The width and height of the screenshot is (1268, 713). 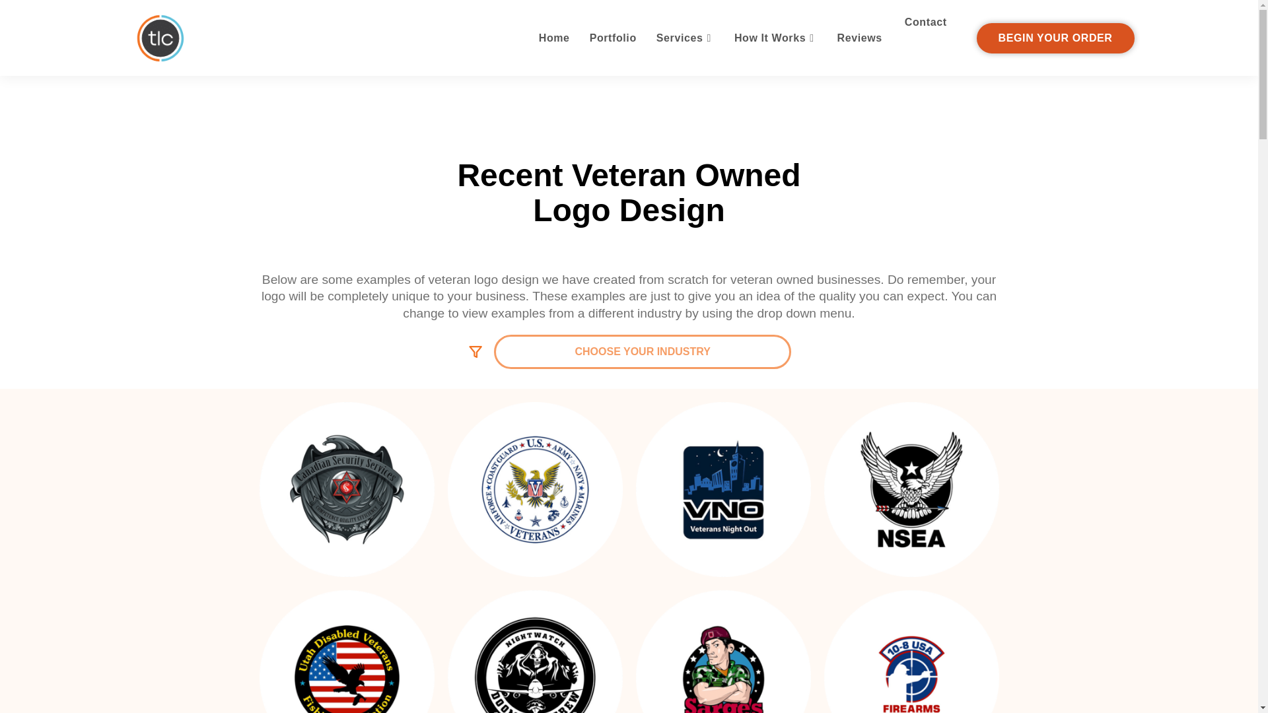 I want to click on How It Works, so click(x=775, y=37).